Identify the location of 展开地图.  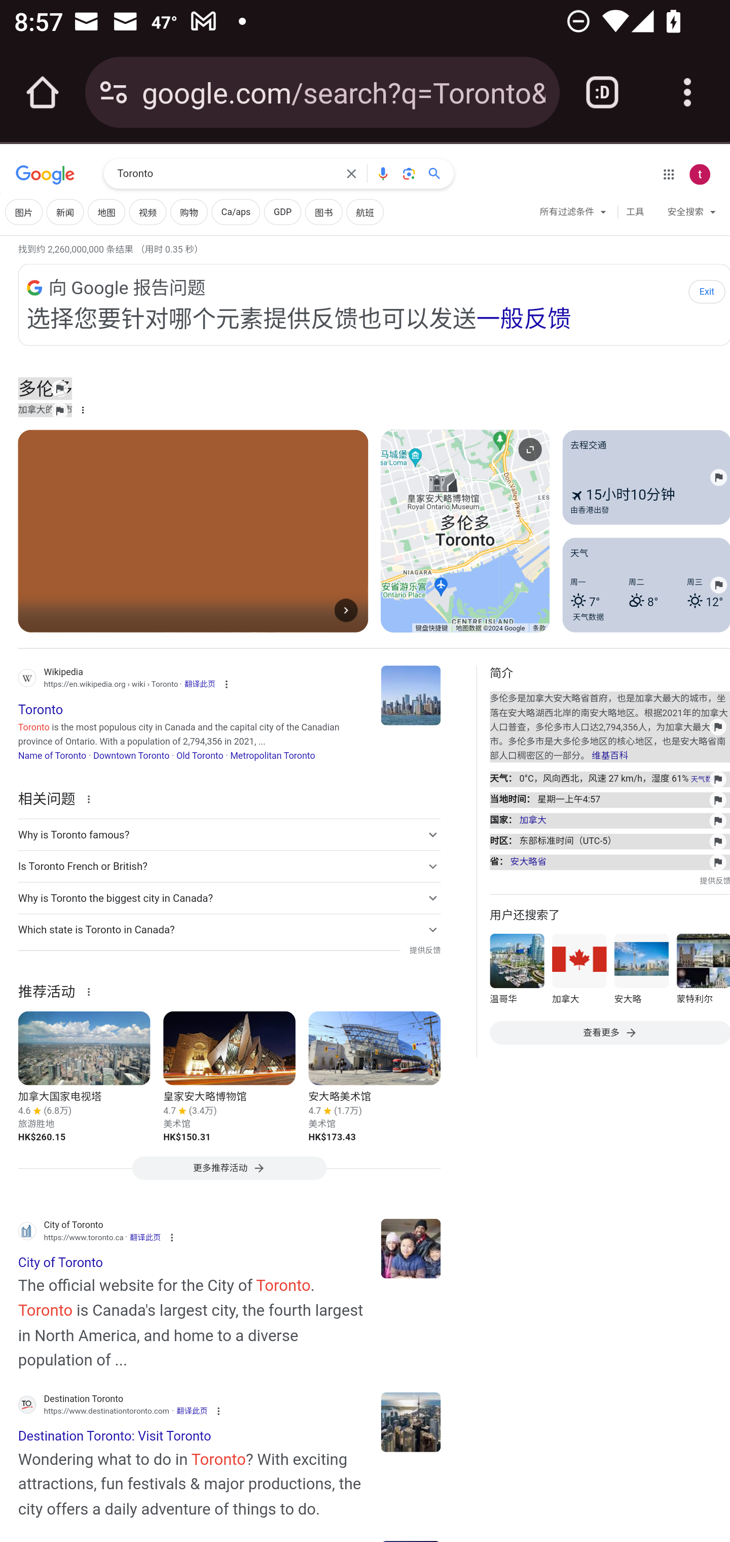
(530, 449).